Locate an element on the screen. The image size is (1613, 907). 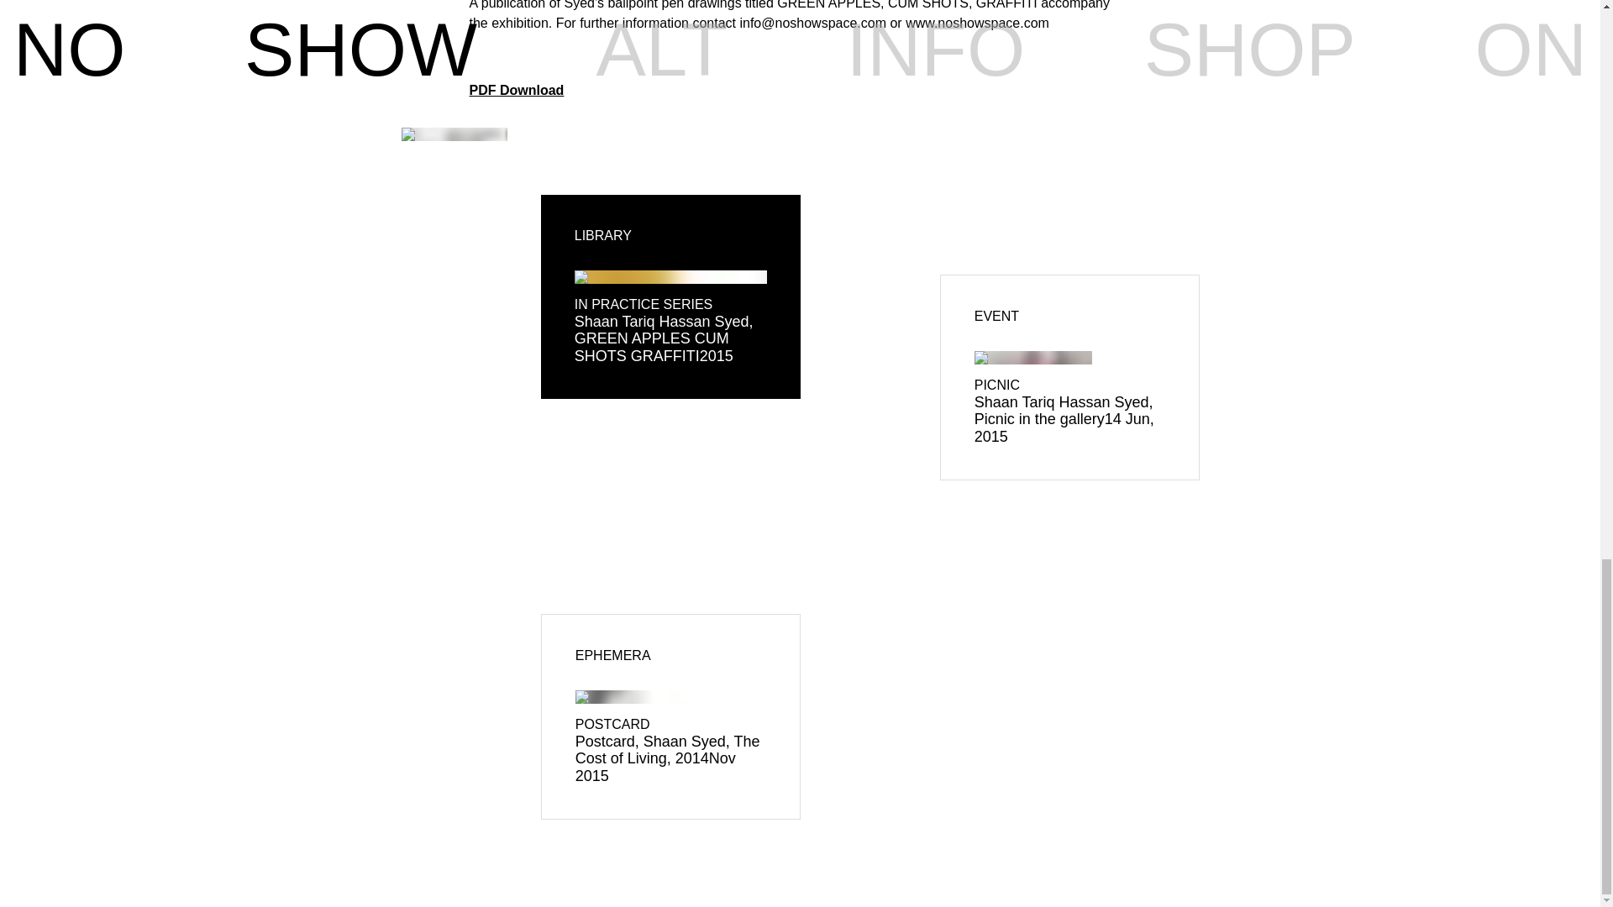
www.noshowspace.com is located at coordinates (977, 23).